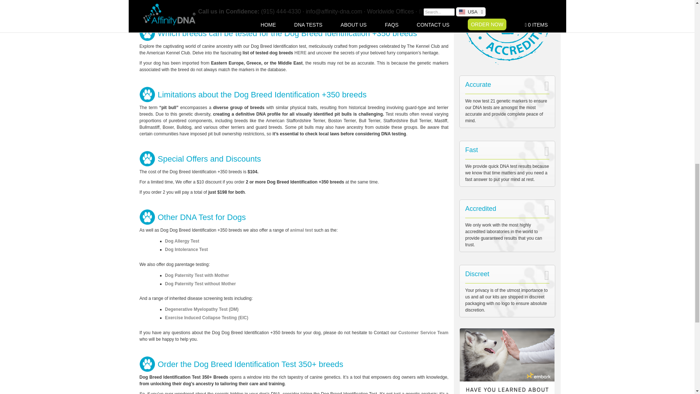 The width and height of the screenshot is (700, 394). I want to click on AffinityDNA Animal Icon, so click(148, 217).